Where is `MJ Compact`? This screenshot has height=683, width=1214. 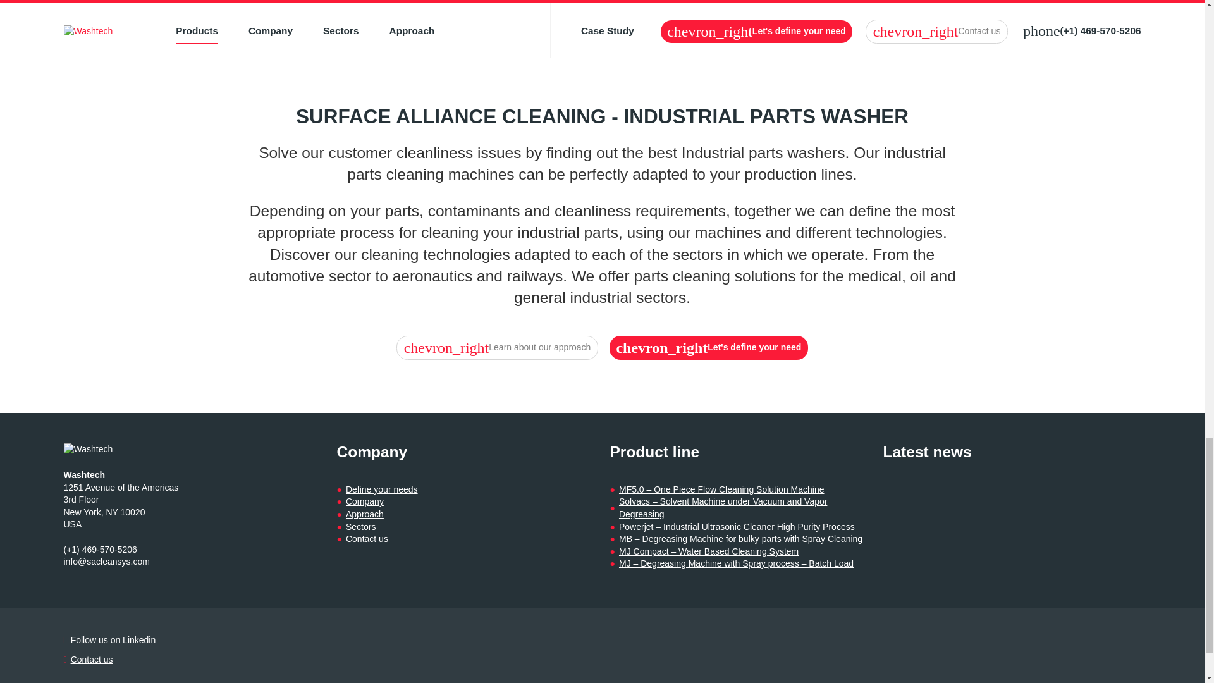
MJ Compact is located at coordinates (513, 22).